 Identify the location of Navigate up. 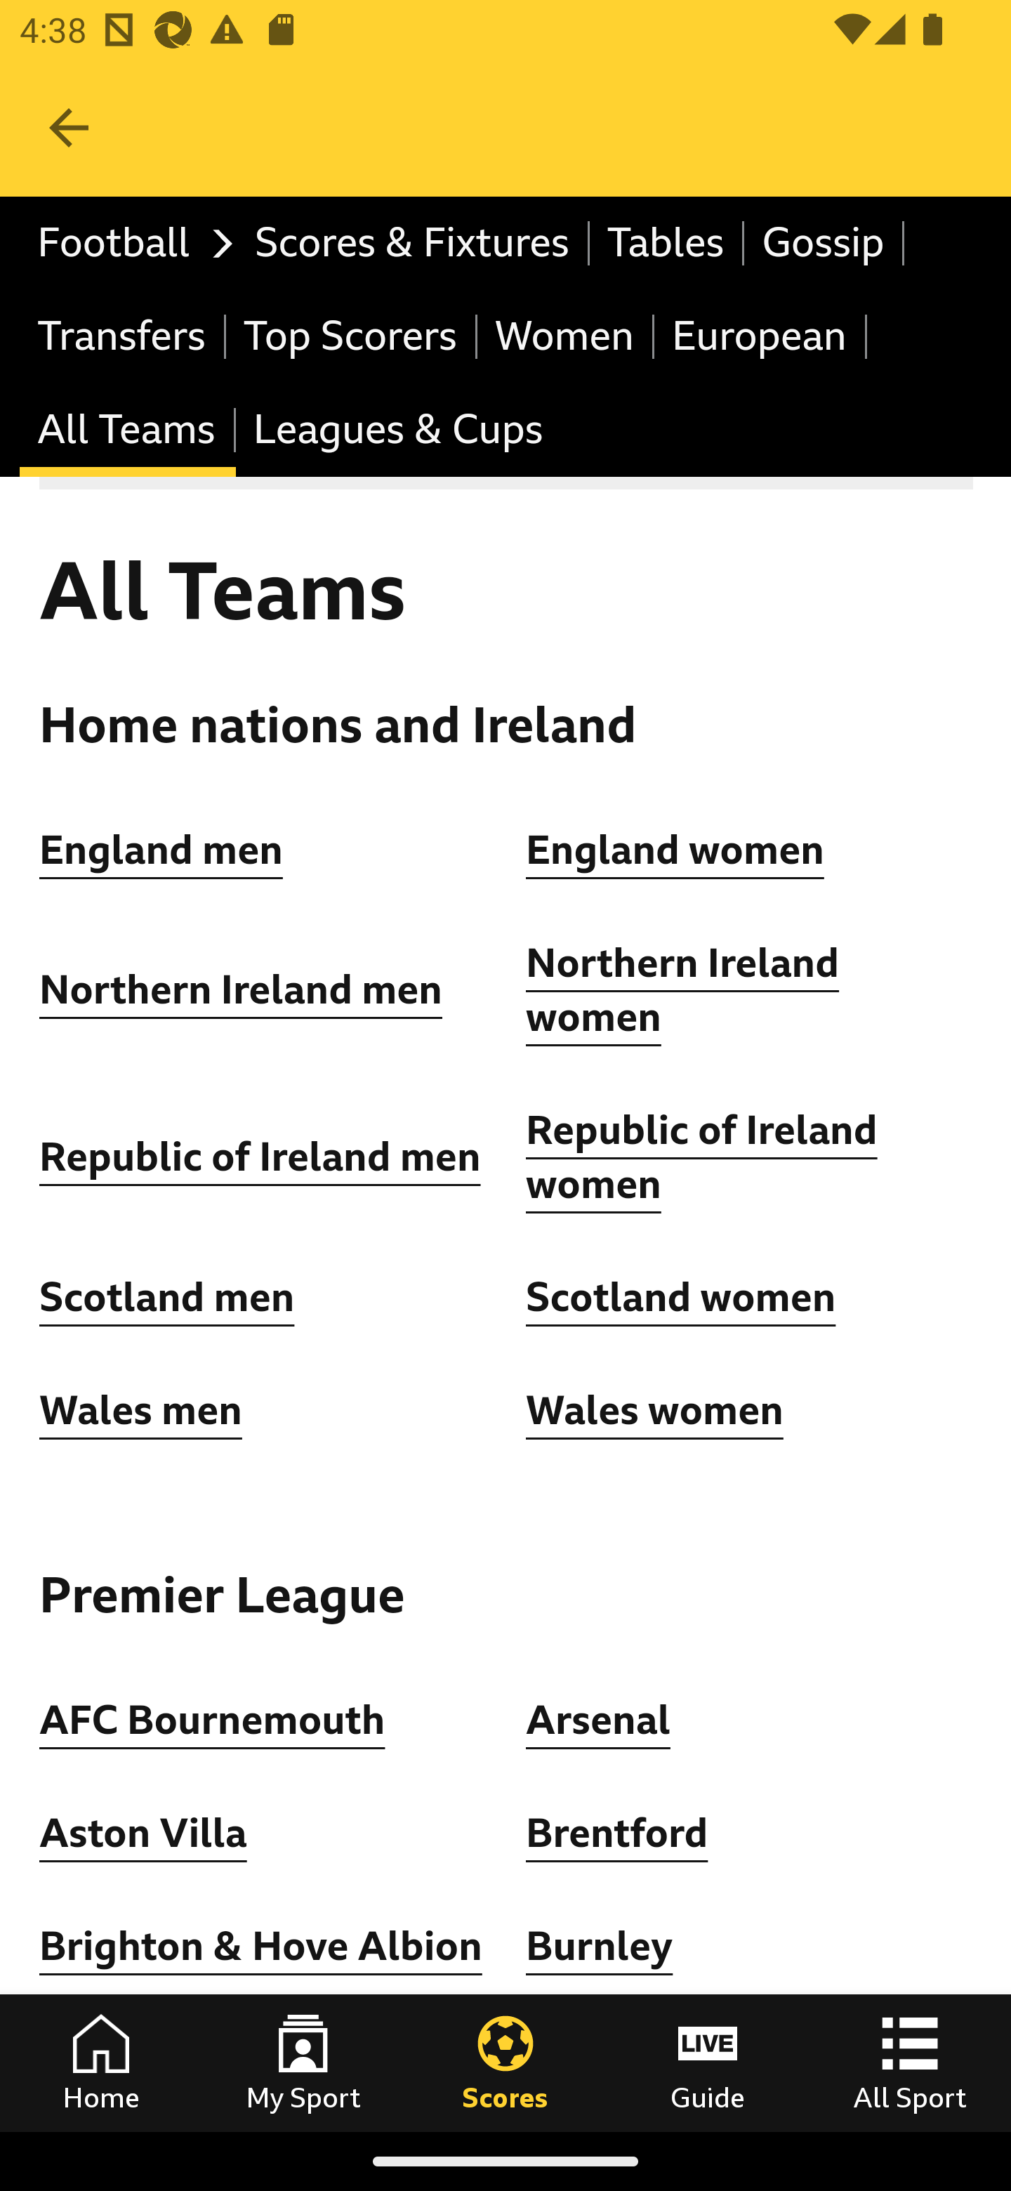
(69, 128).